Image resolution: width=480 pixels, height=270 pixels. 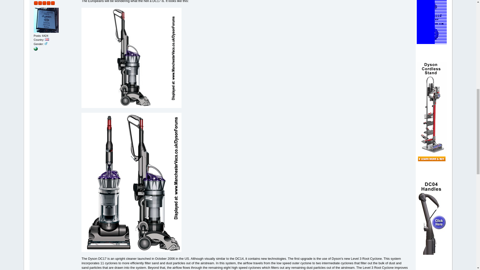 I want to click on United Kingdom, so click(x=47, y=39).